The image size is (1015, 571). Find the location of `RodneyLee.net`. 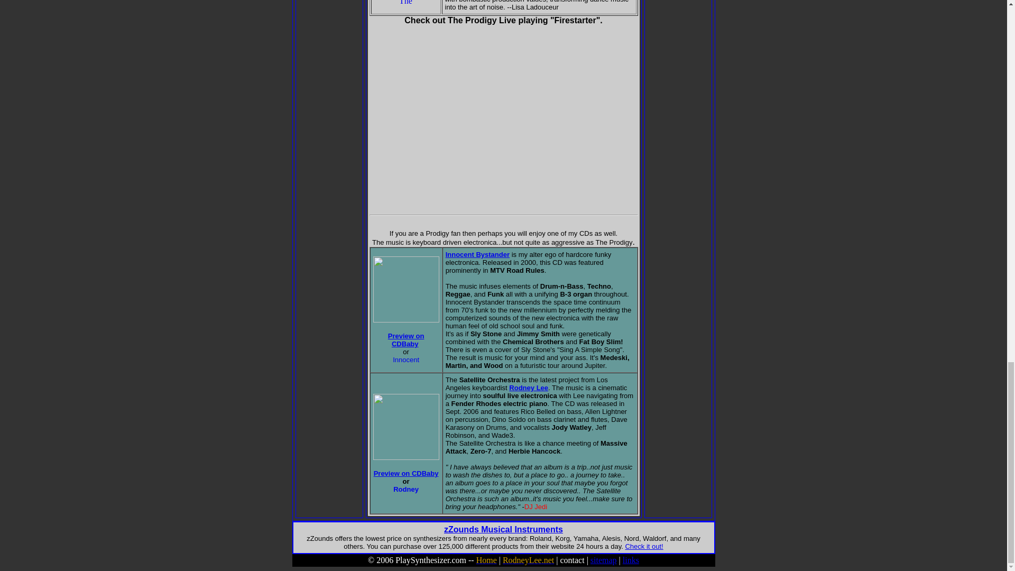

RodneyLee.net is located at coordinates (528, 560).